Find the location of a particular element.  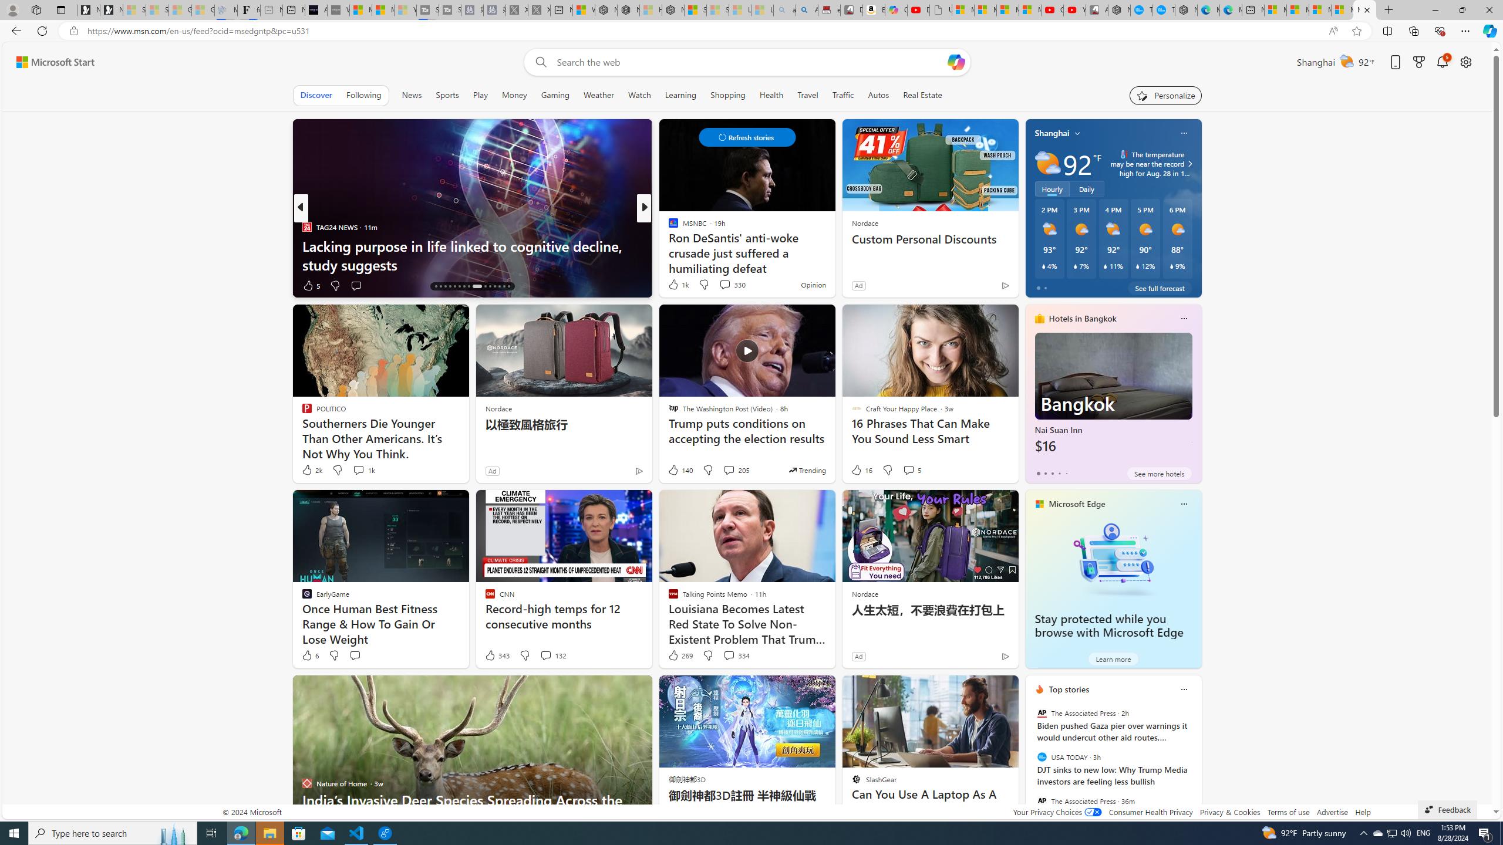

View comments 266 Comment is located at coordinates (726, 285).